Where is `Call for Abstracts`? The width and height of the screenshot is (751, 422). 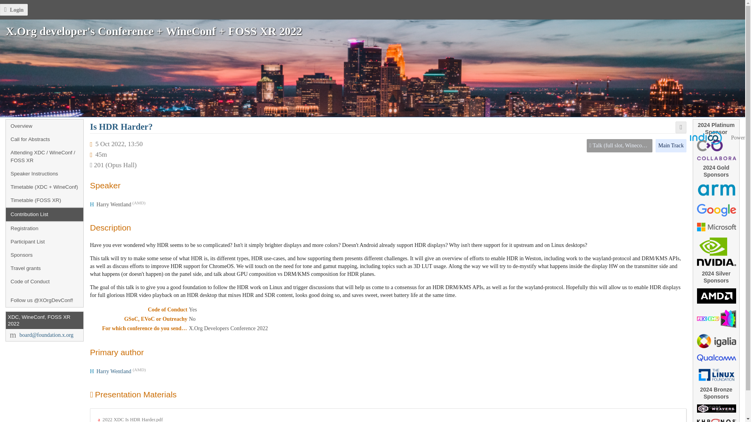 Call for Abstracts is located at coordinates (45, 139).